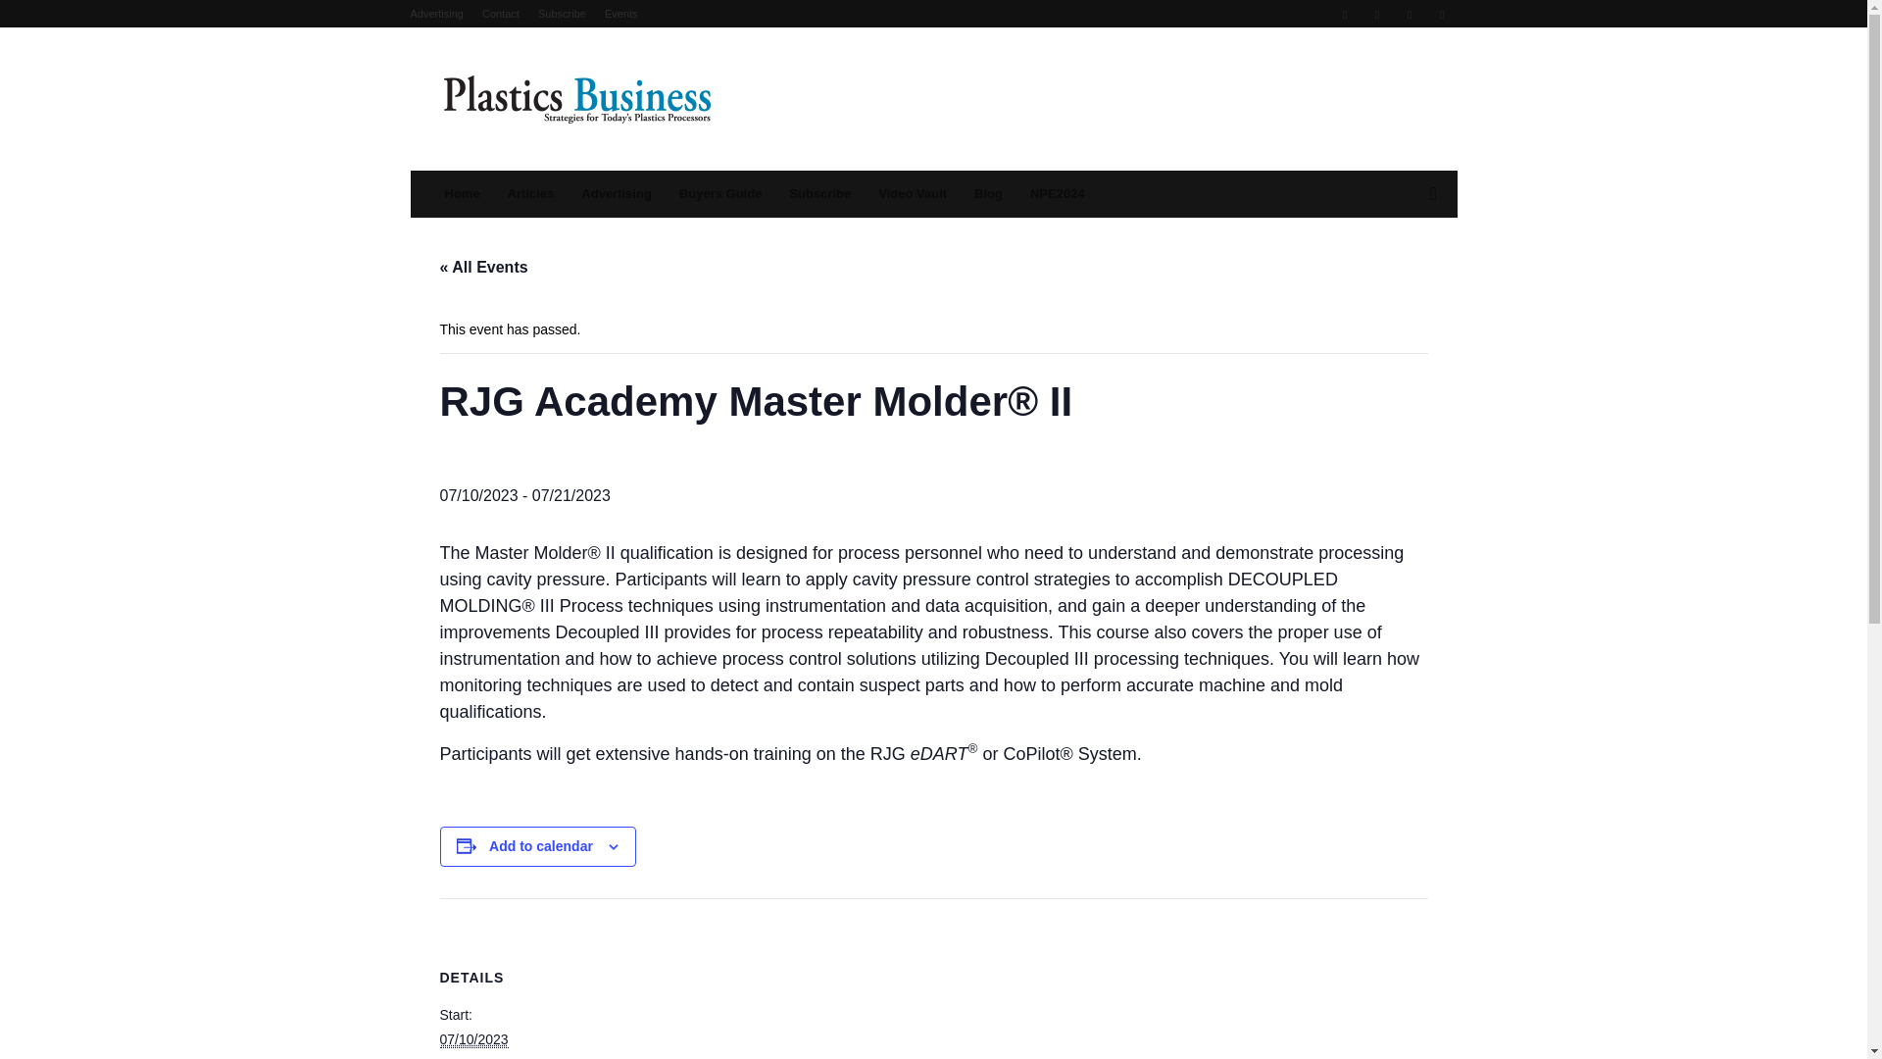 This screenshot has width=1882, height=1059. Describe the element at coordinates (500, 14) in the screenshot. I see `Contact` at that location.